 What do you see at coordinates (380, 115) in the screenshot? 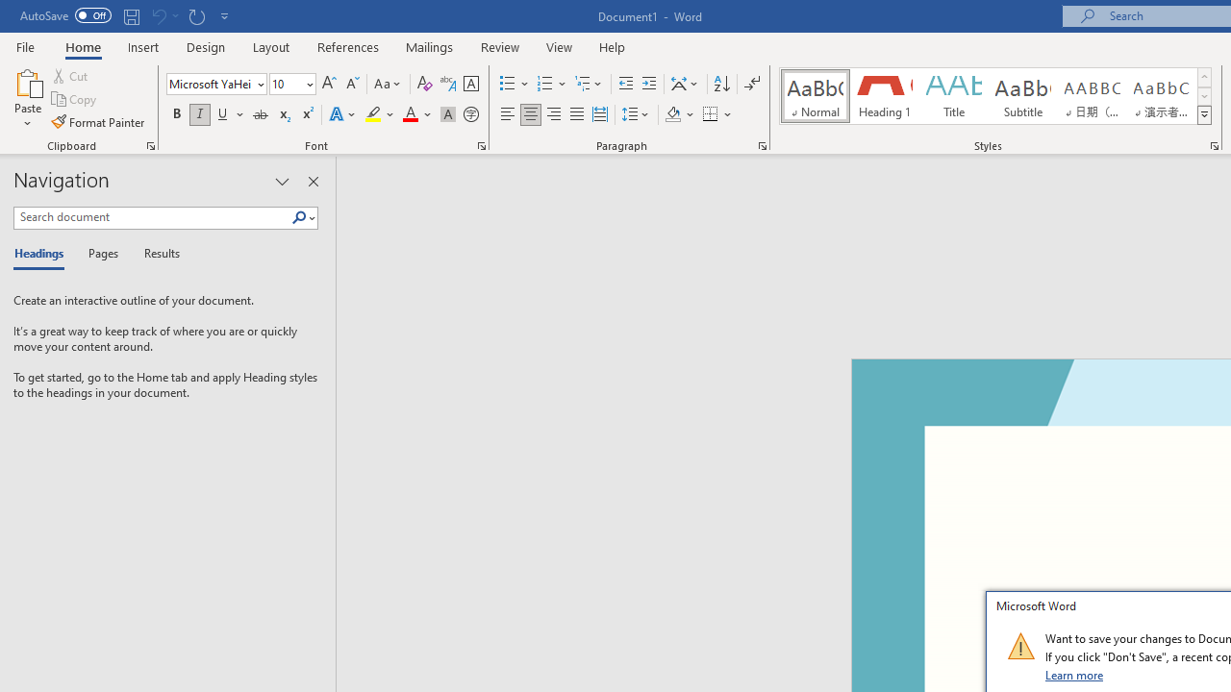
I see `Text Highlight Color` at bounding box center [380, 115].